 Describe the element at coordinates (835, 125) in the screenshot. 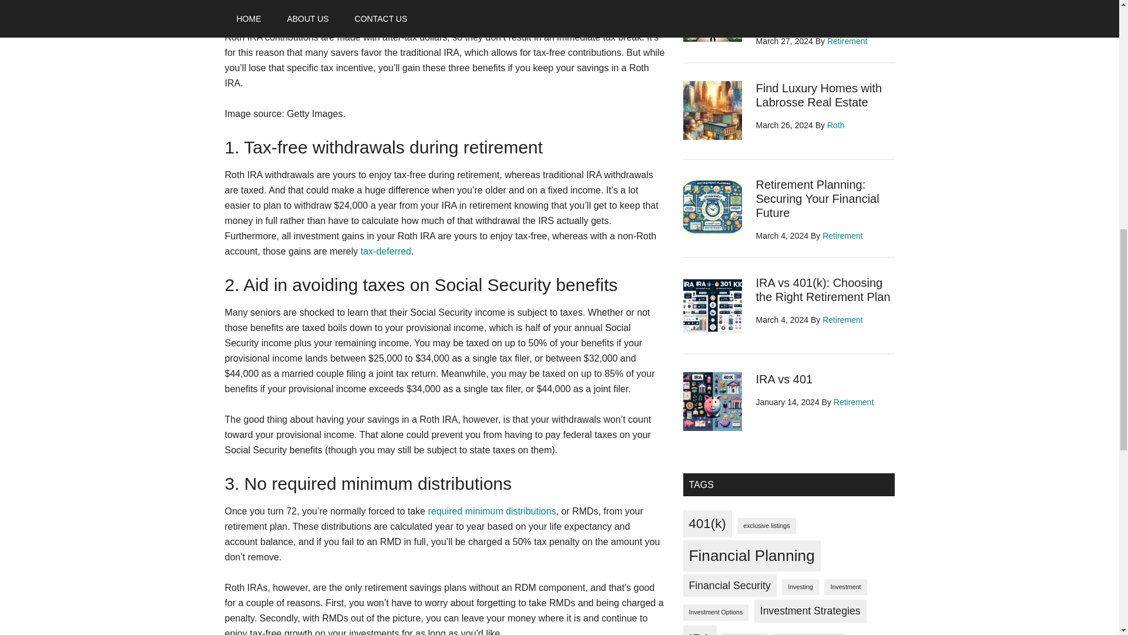

I see `Roth` at that location.